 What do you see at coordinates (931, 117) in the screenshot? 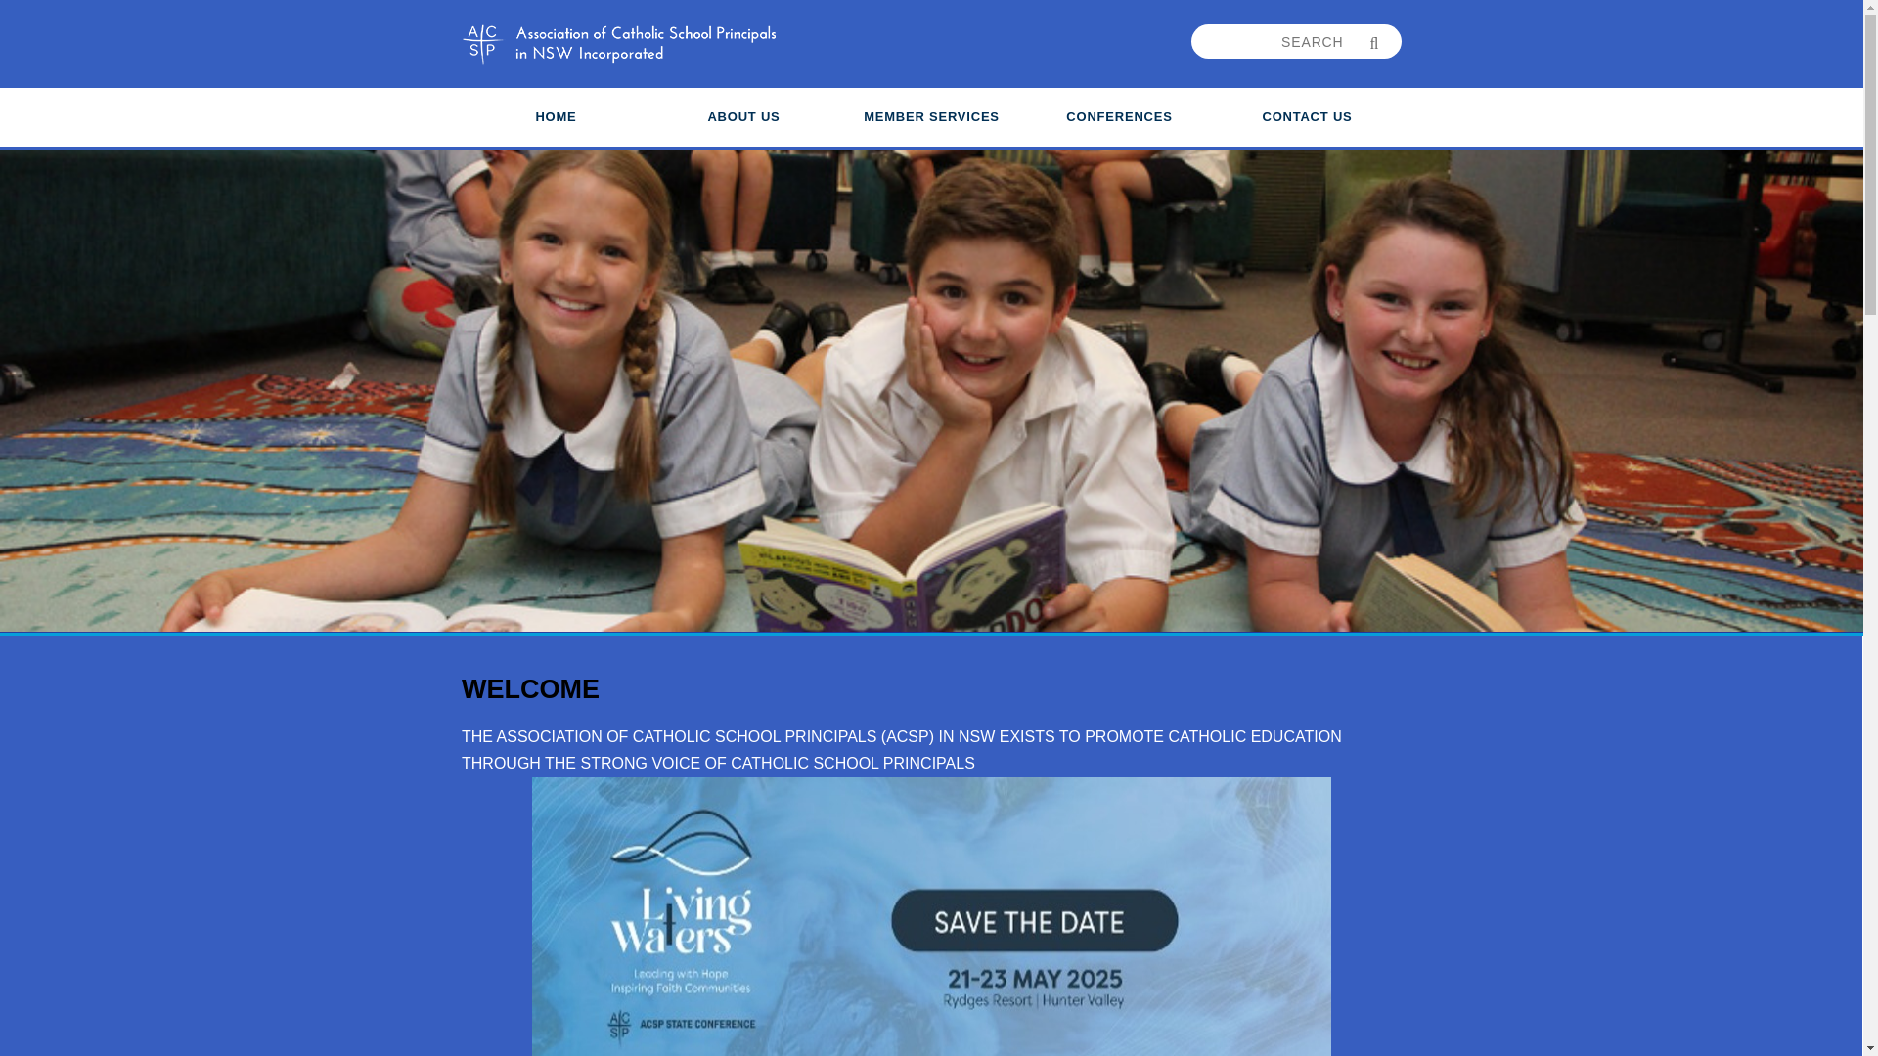
I see `Member Services` at bounding box center [931, 117].